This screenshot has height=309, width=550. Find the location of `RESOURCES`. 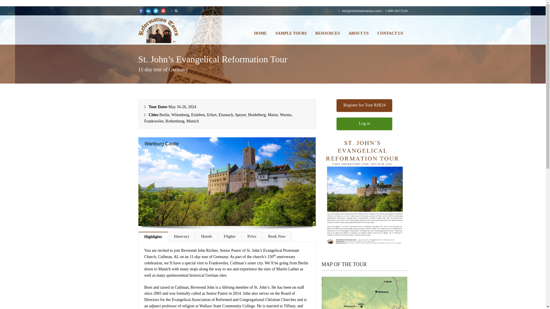

RESOURCES is located at coordinates (328, 33).